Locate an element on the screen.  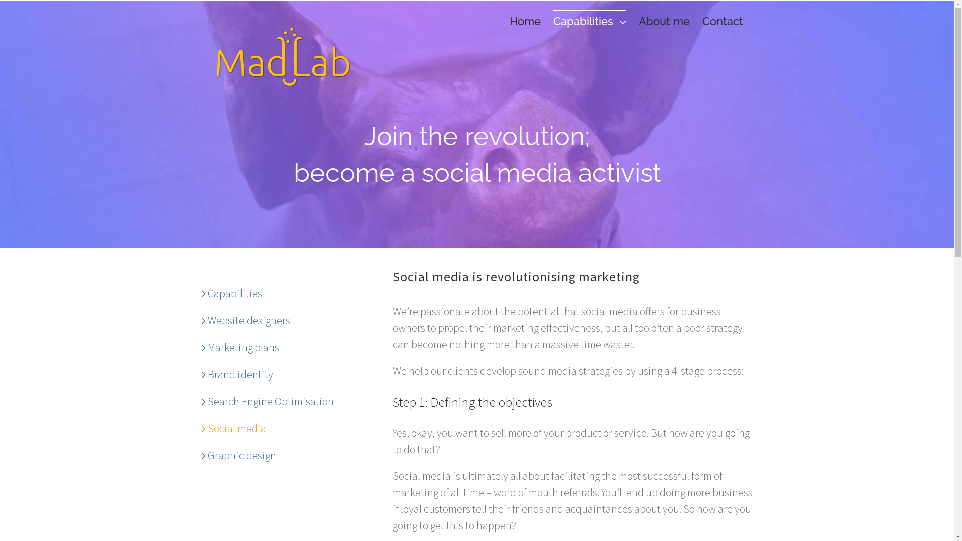
Marketing plans is located at coordinates (243, 347).